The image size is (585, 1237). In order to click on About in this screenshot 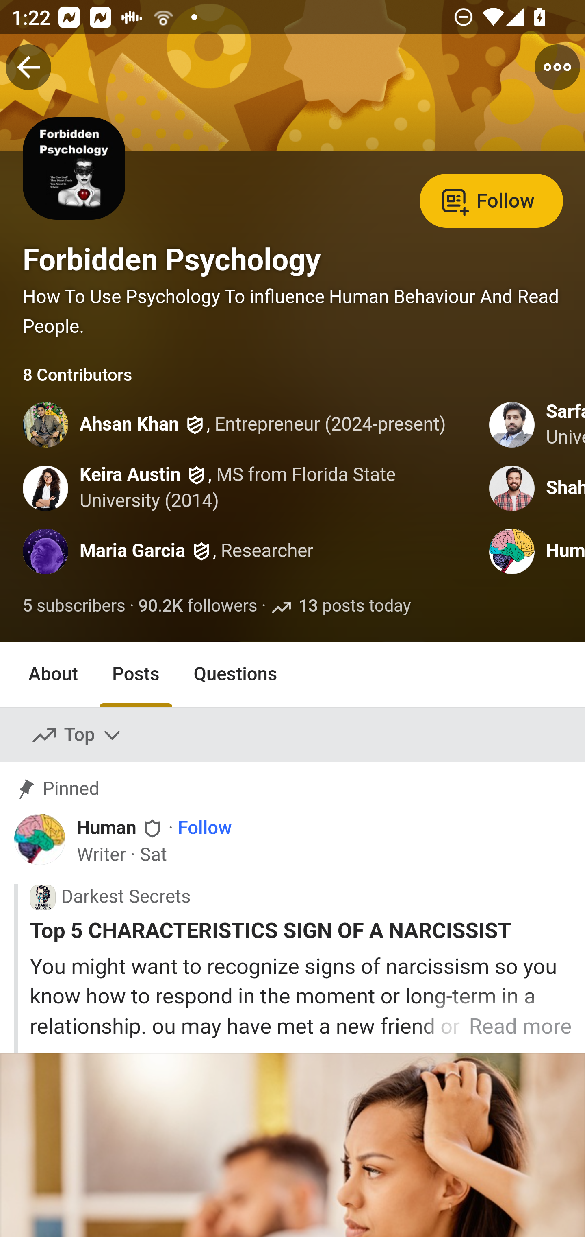, I will do `click(54, 674)`.